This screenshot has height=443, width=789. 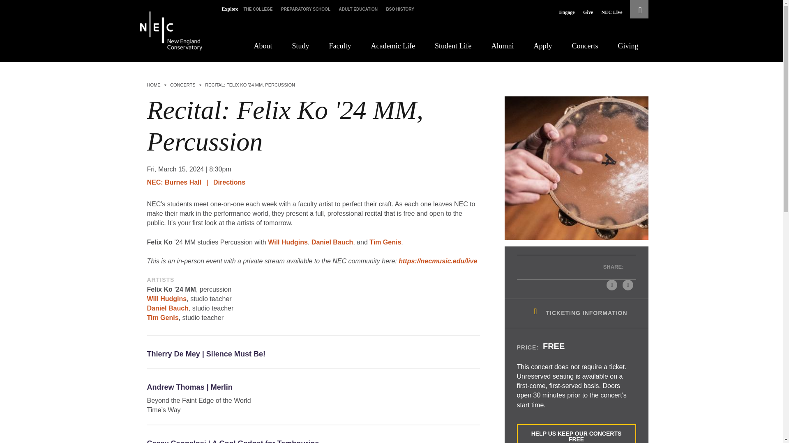 I want to click on NEC Live, so click(x=611, y=12).